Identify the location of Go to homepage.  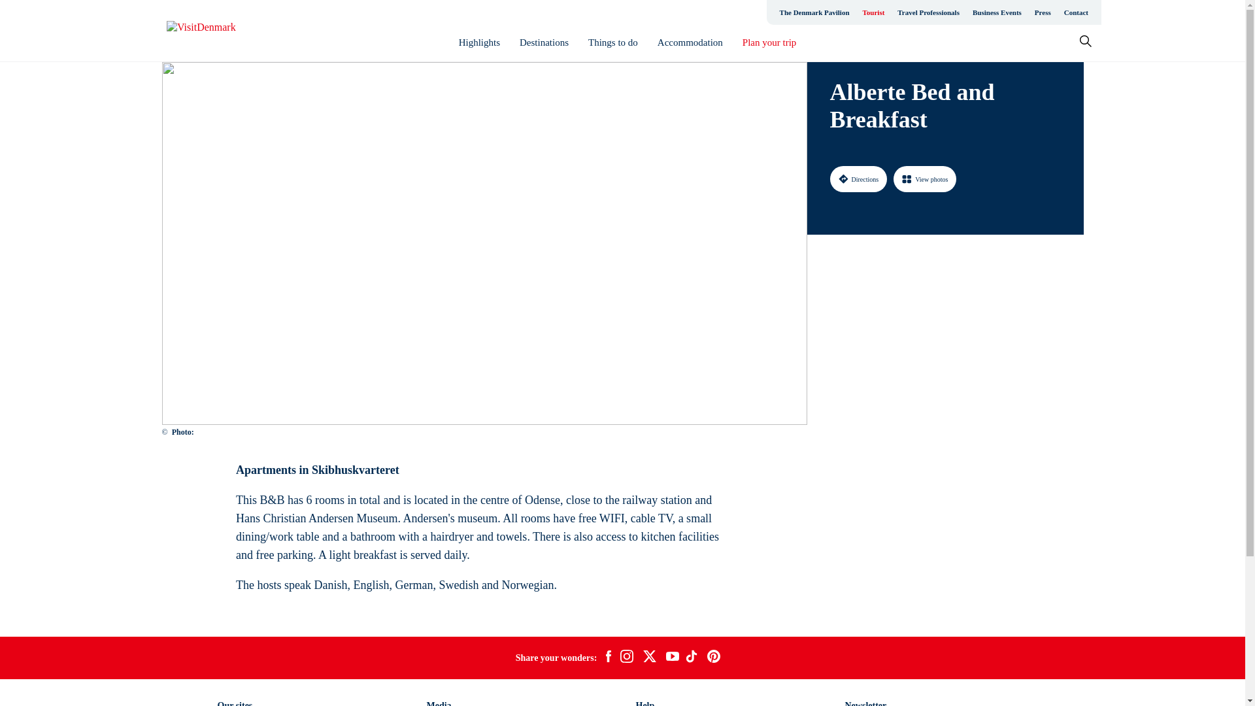
(218, 31).